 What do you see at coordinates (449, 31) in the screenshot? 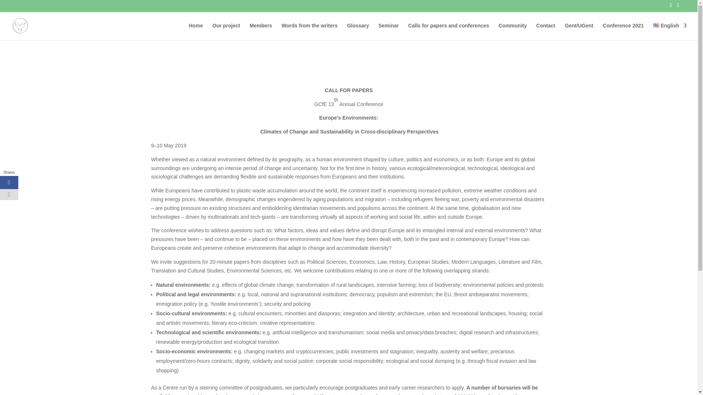
I see `Calls for papers and conferences` at bounding box center [449, 31].